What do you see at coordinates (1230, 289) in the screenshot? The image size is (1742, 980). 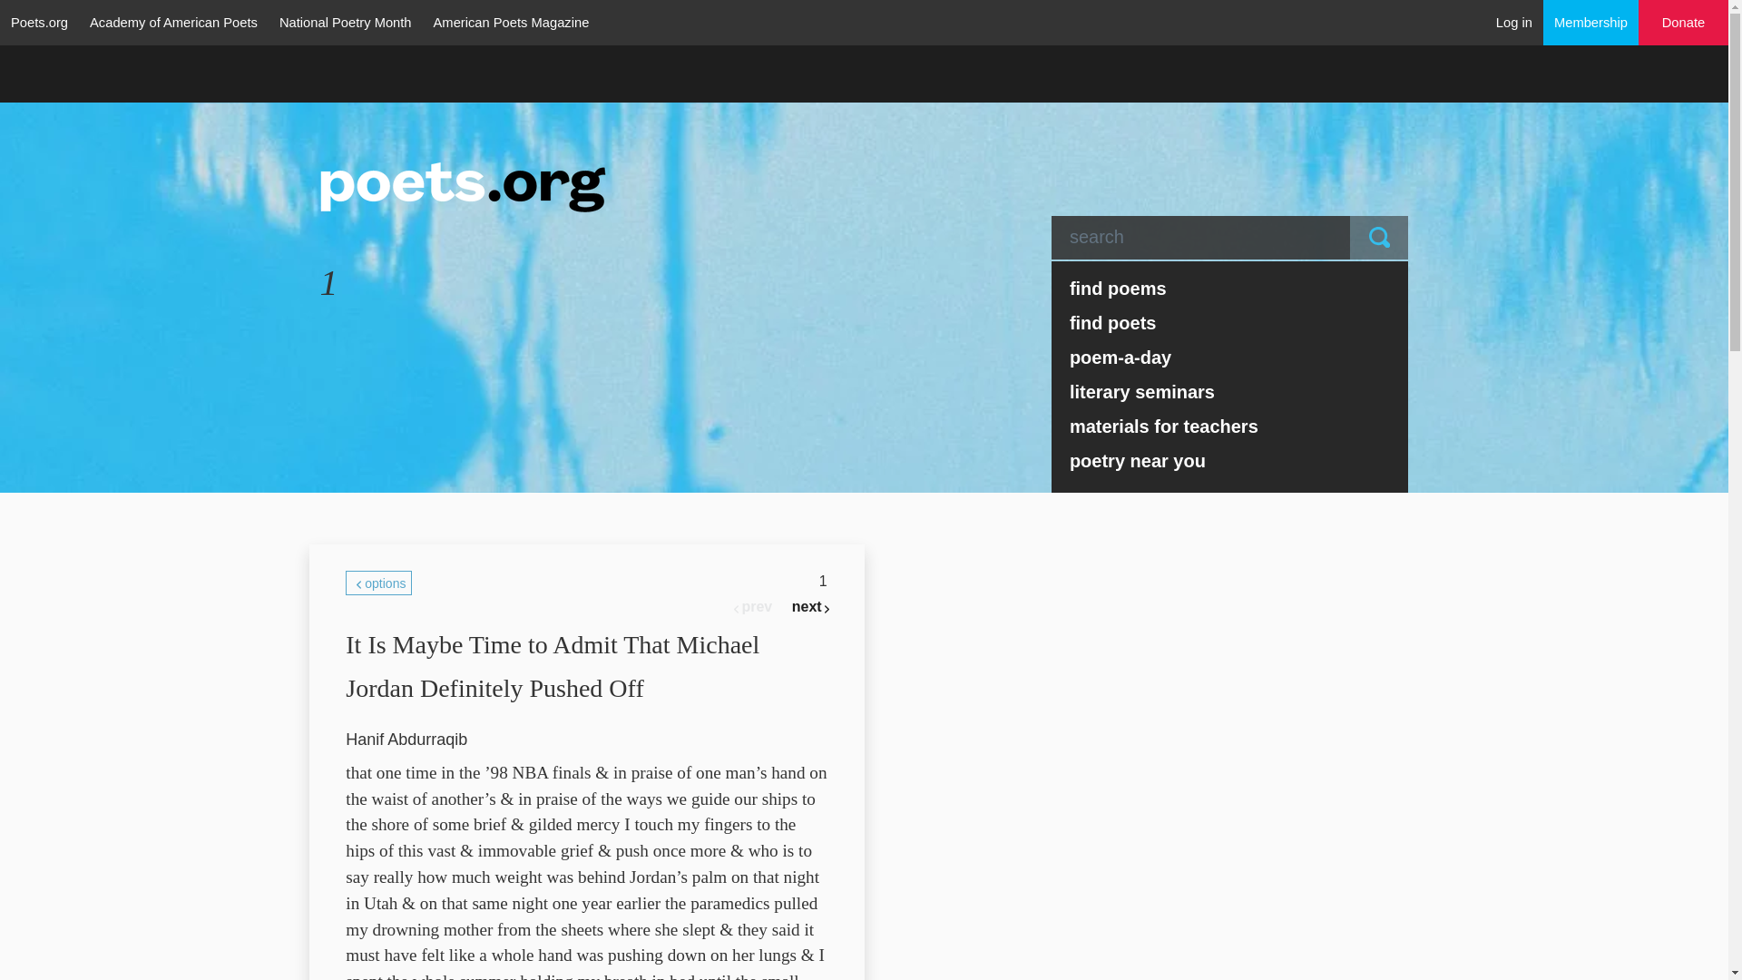 I see `find poems` at bounding box center [1230, 289].